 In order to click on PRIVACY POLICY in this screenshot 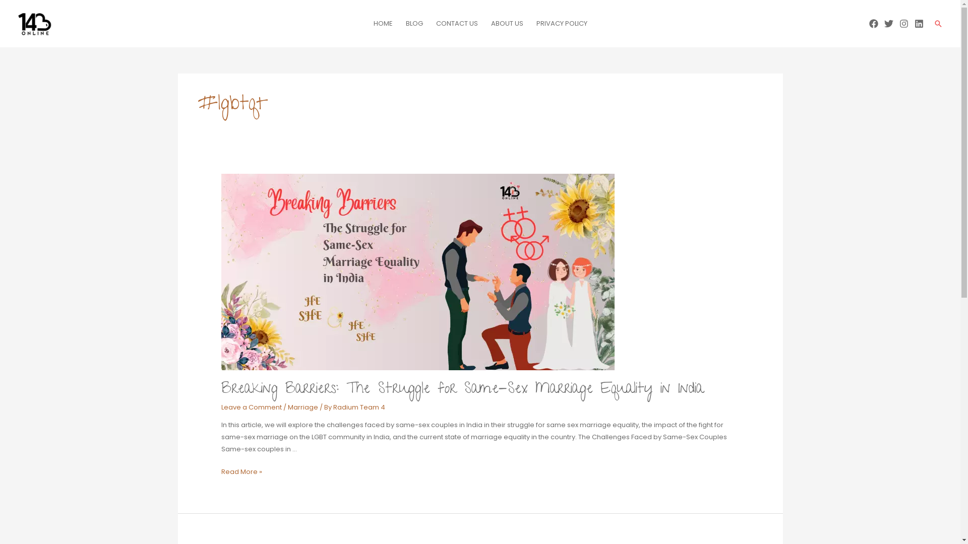, I will do `click(562, 24)`.